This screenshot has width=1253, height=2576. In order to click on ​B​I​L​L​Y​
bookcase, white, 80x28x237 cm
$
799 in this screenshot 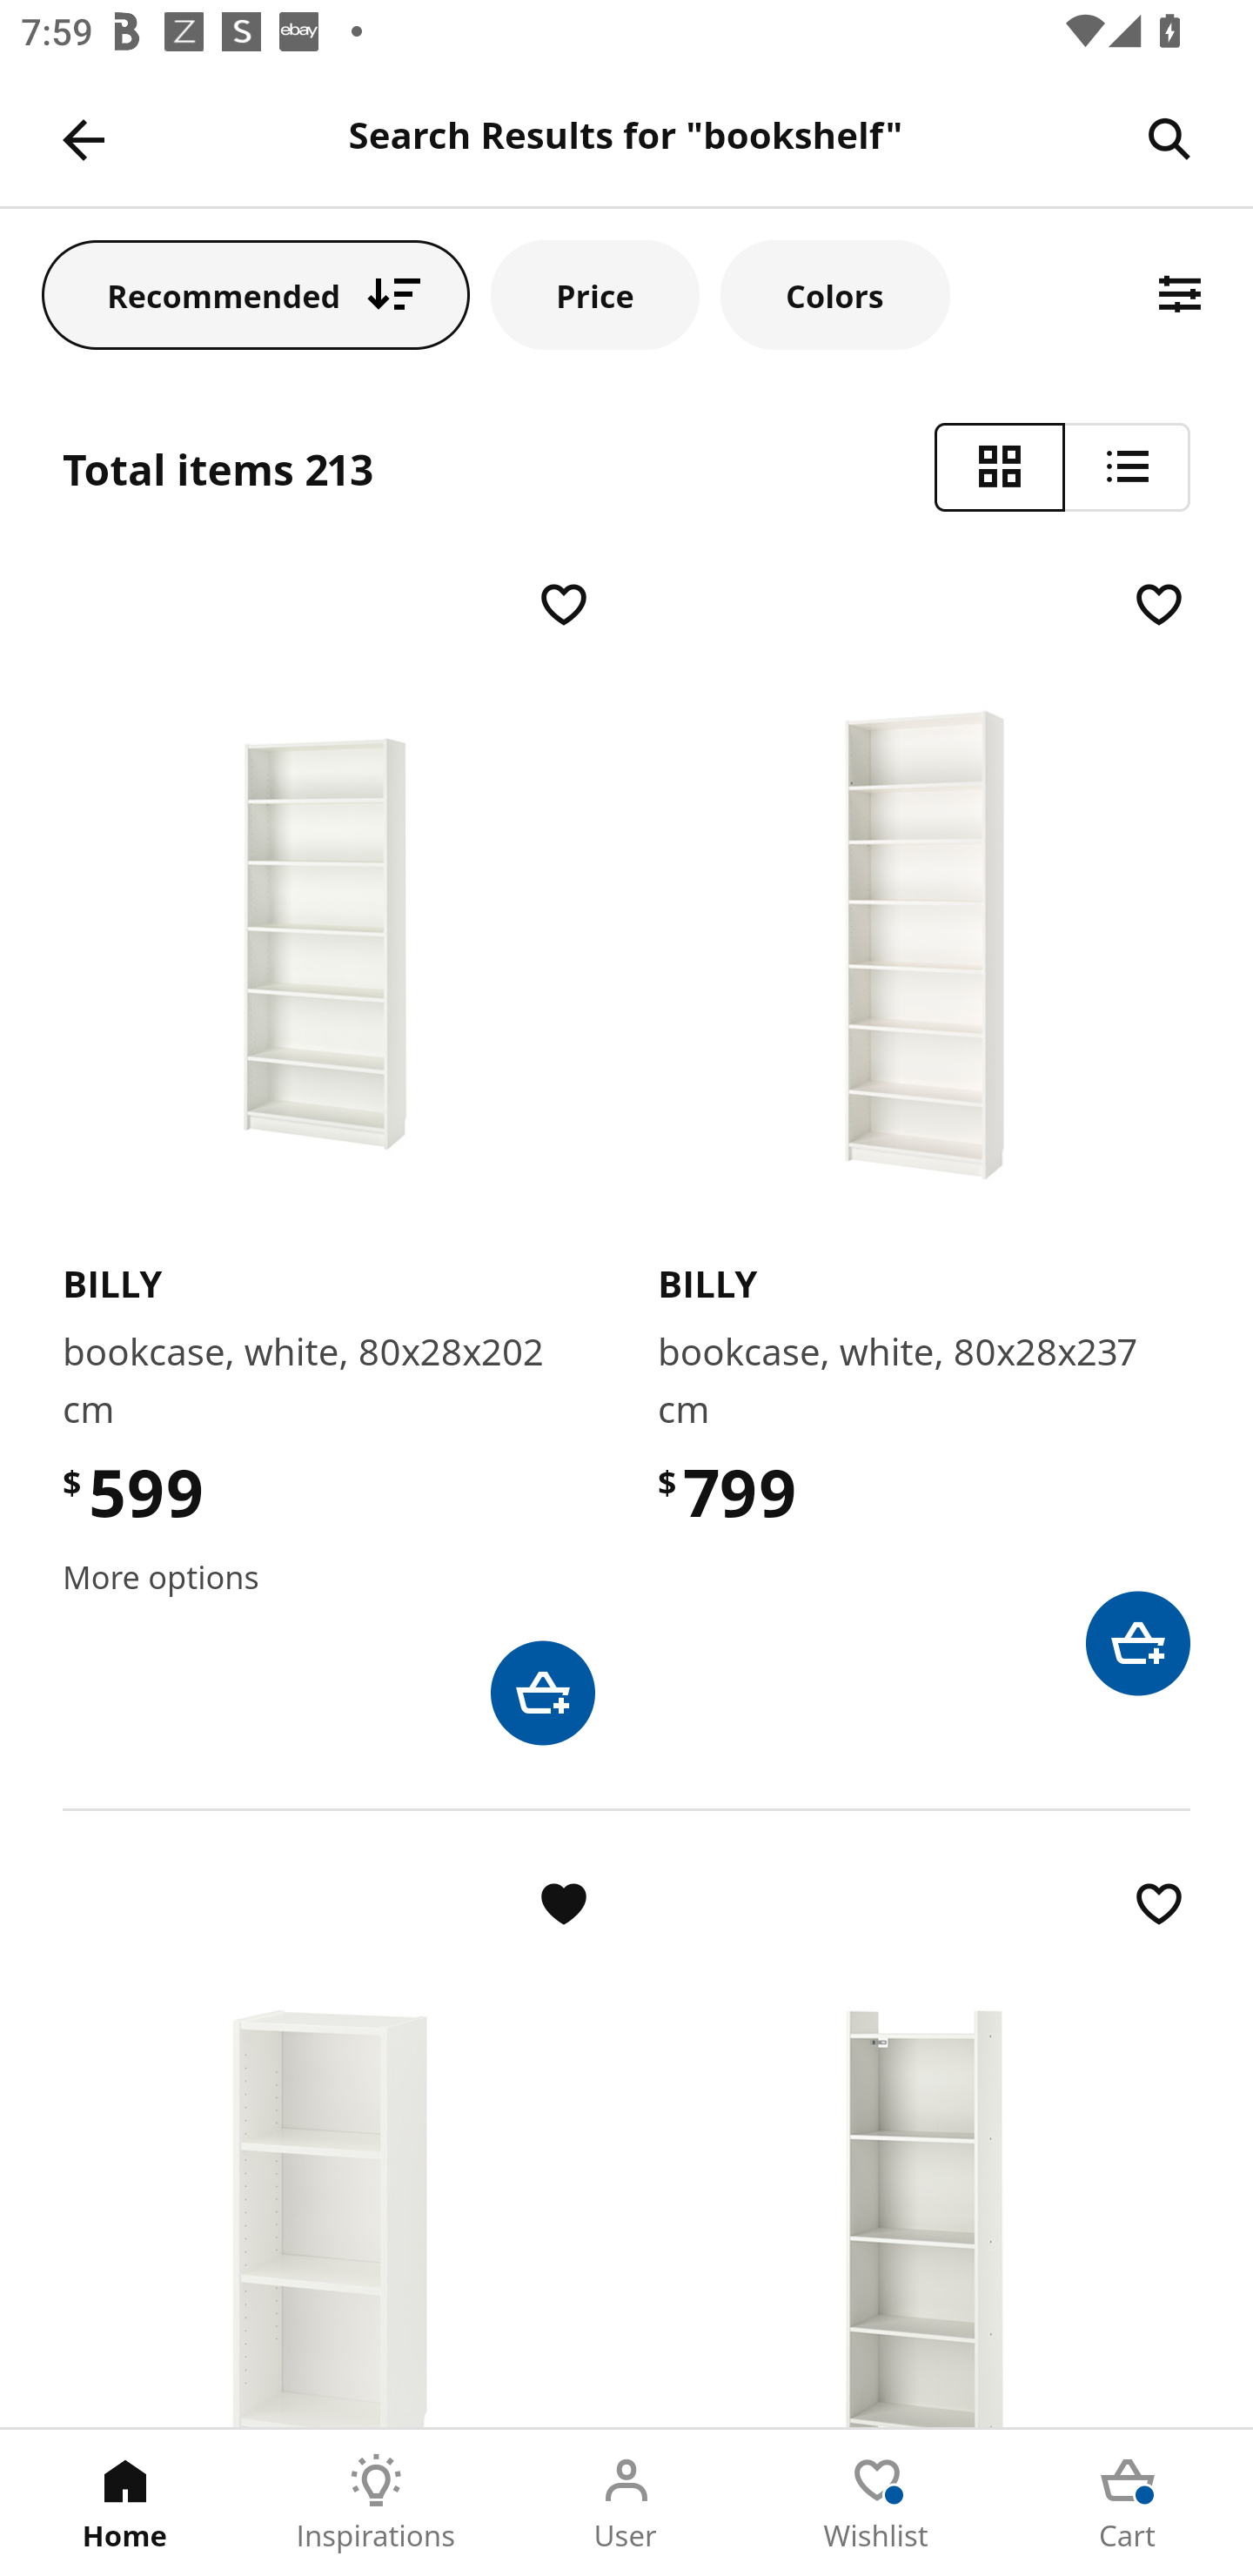, I will do `click(924, 1135)`.